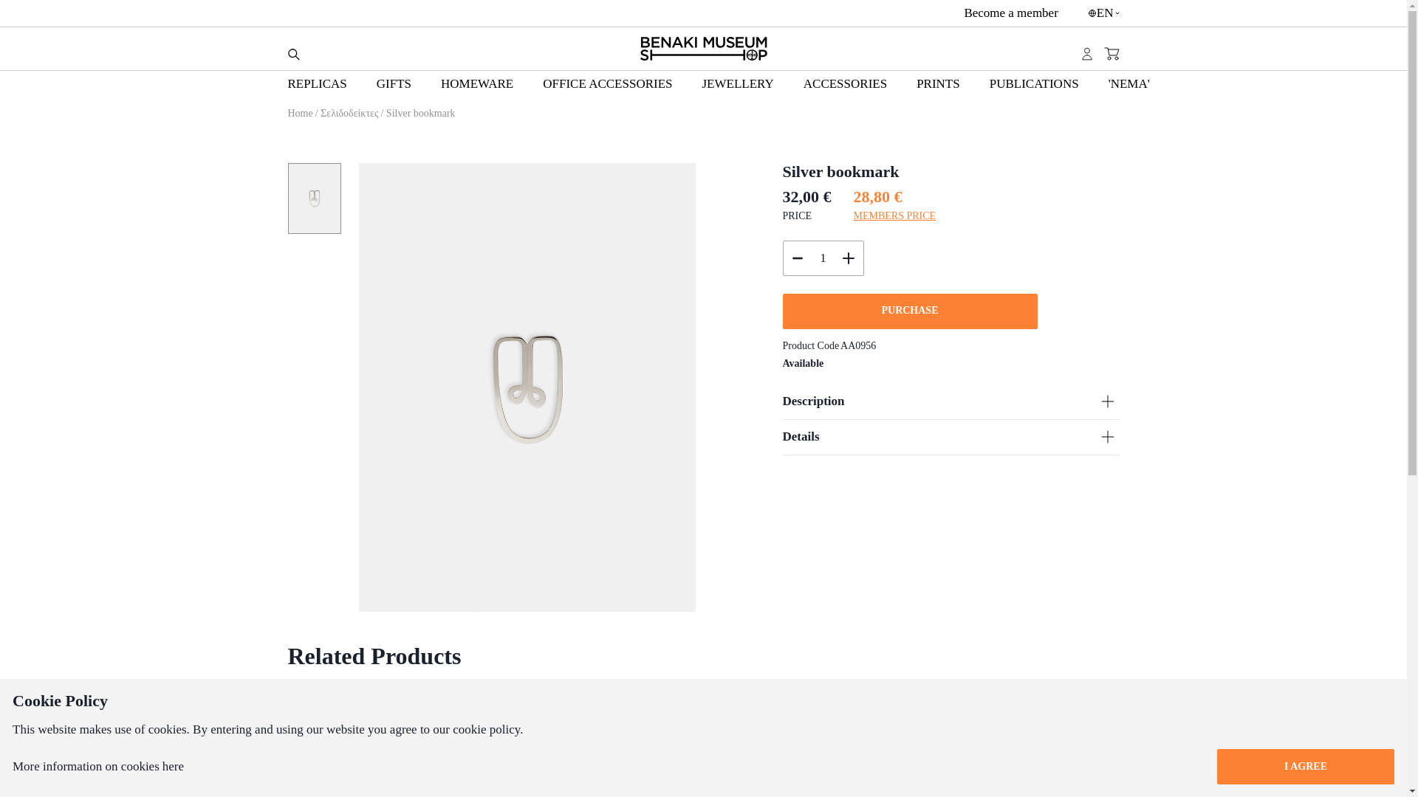  What do you see at coordinates (394, 84) in the screenshot?
I see `GIFTS` at bounding box center [394, 84].